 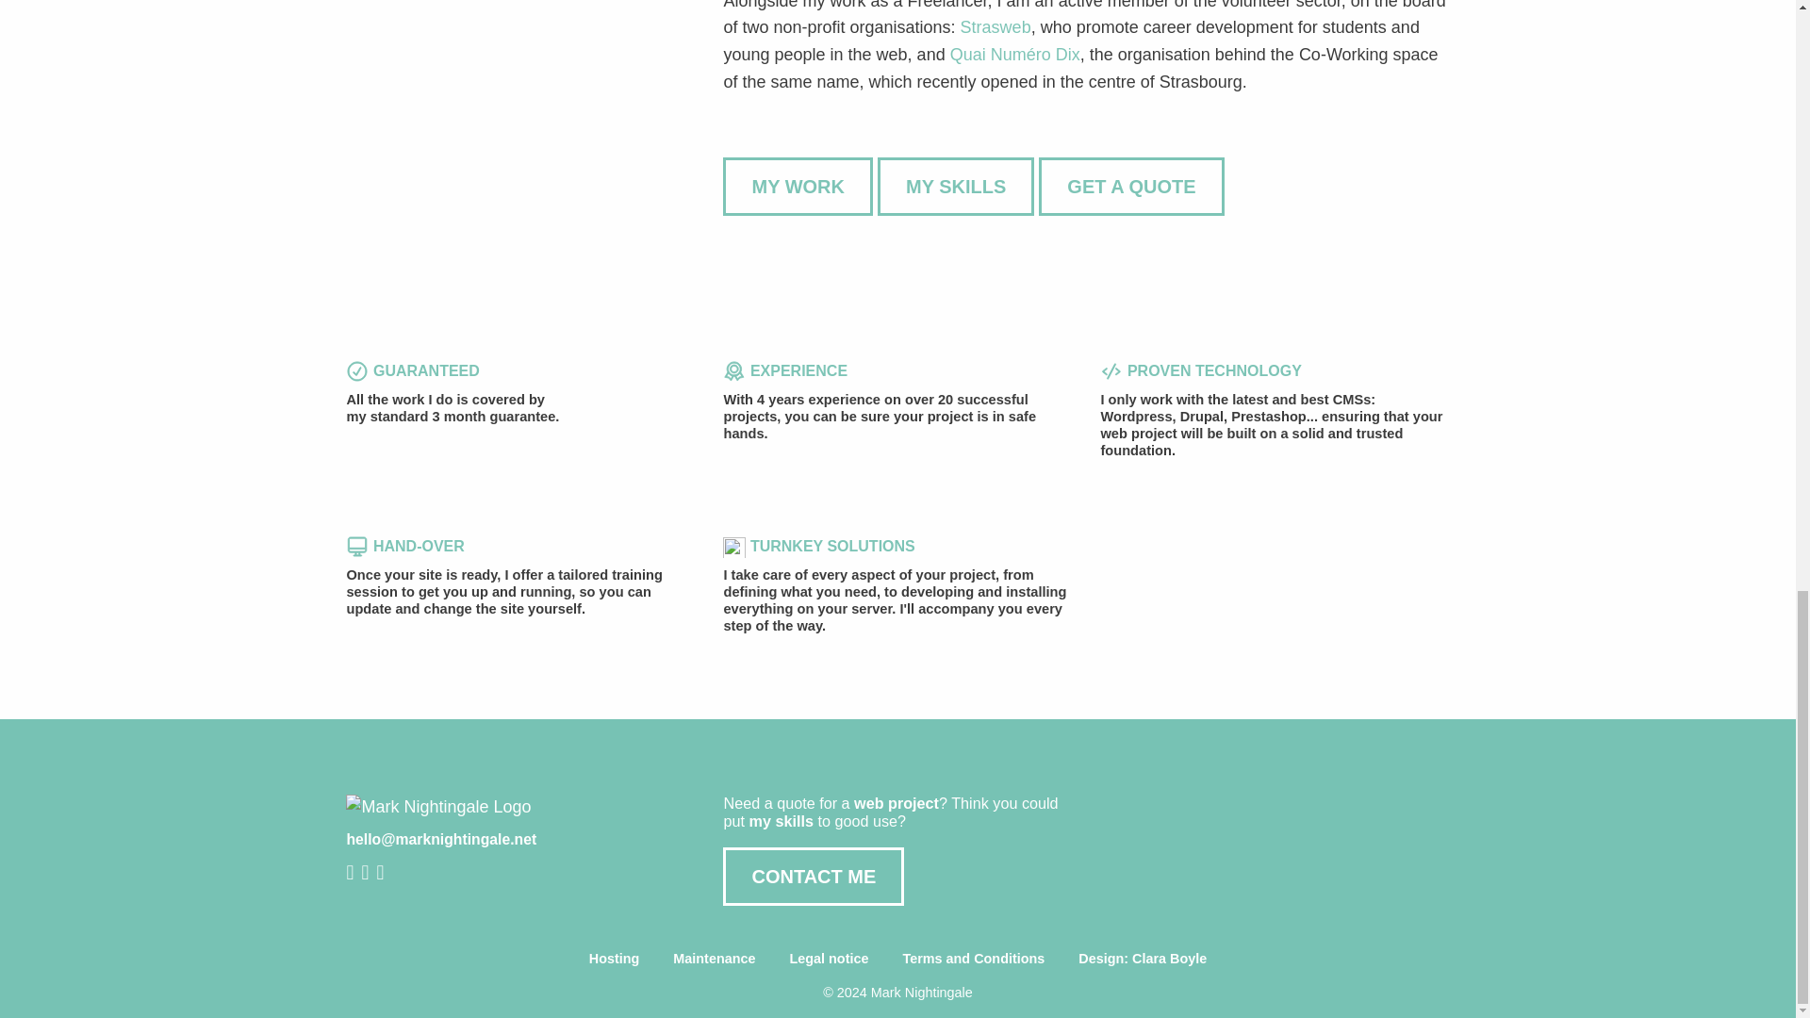 What do you see at coordinates (614, 958) in the screenshot?
I see `Hosting` at bounding box center [614, 958].